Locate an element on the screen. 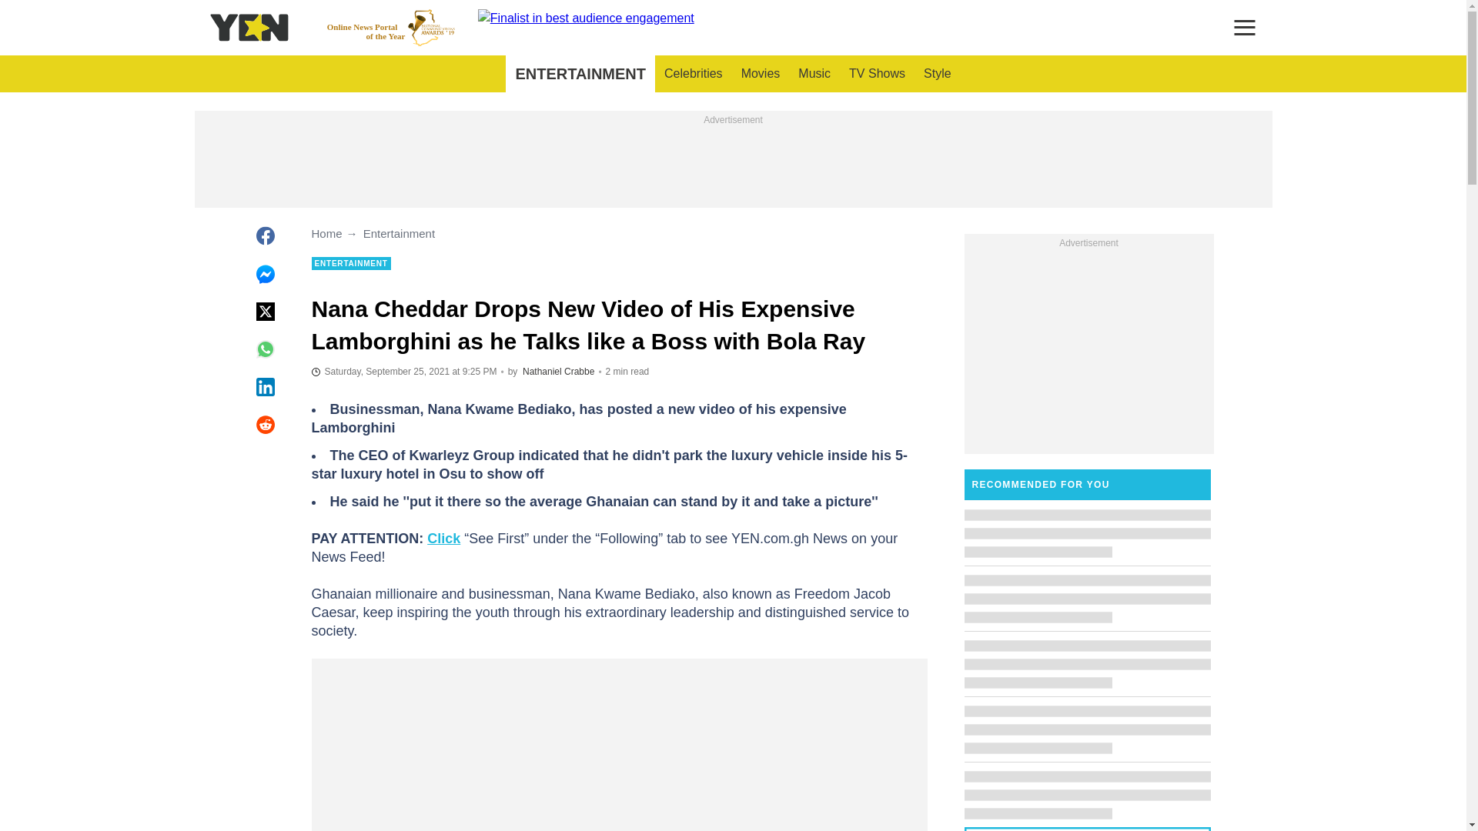 This screenshot has width=1478, height=831. TV Shows is located at coordinates (877, 74).